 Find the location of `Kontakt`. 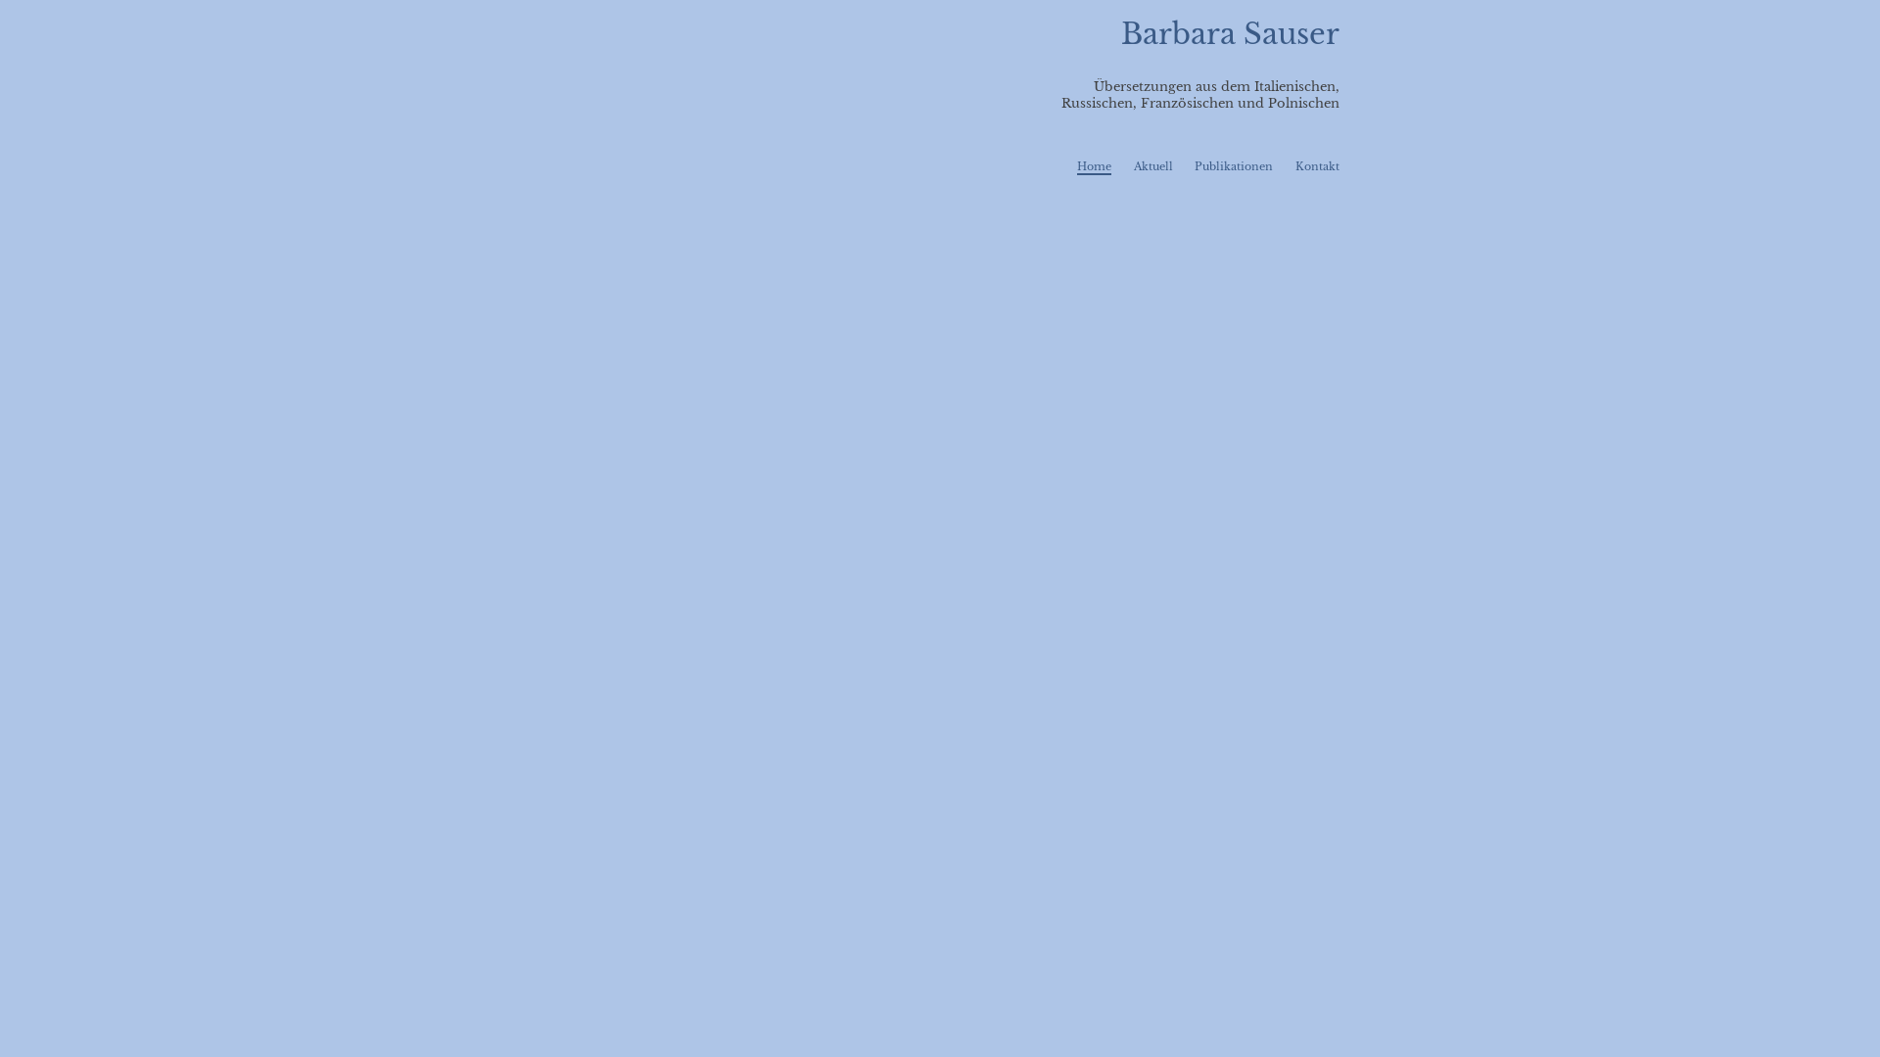

Kontakt is located at coordinates (1318, 166).